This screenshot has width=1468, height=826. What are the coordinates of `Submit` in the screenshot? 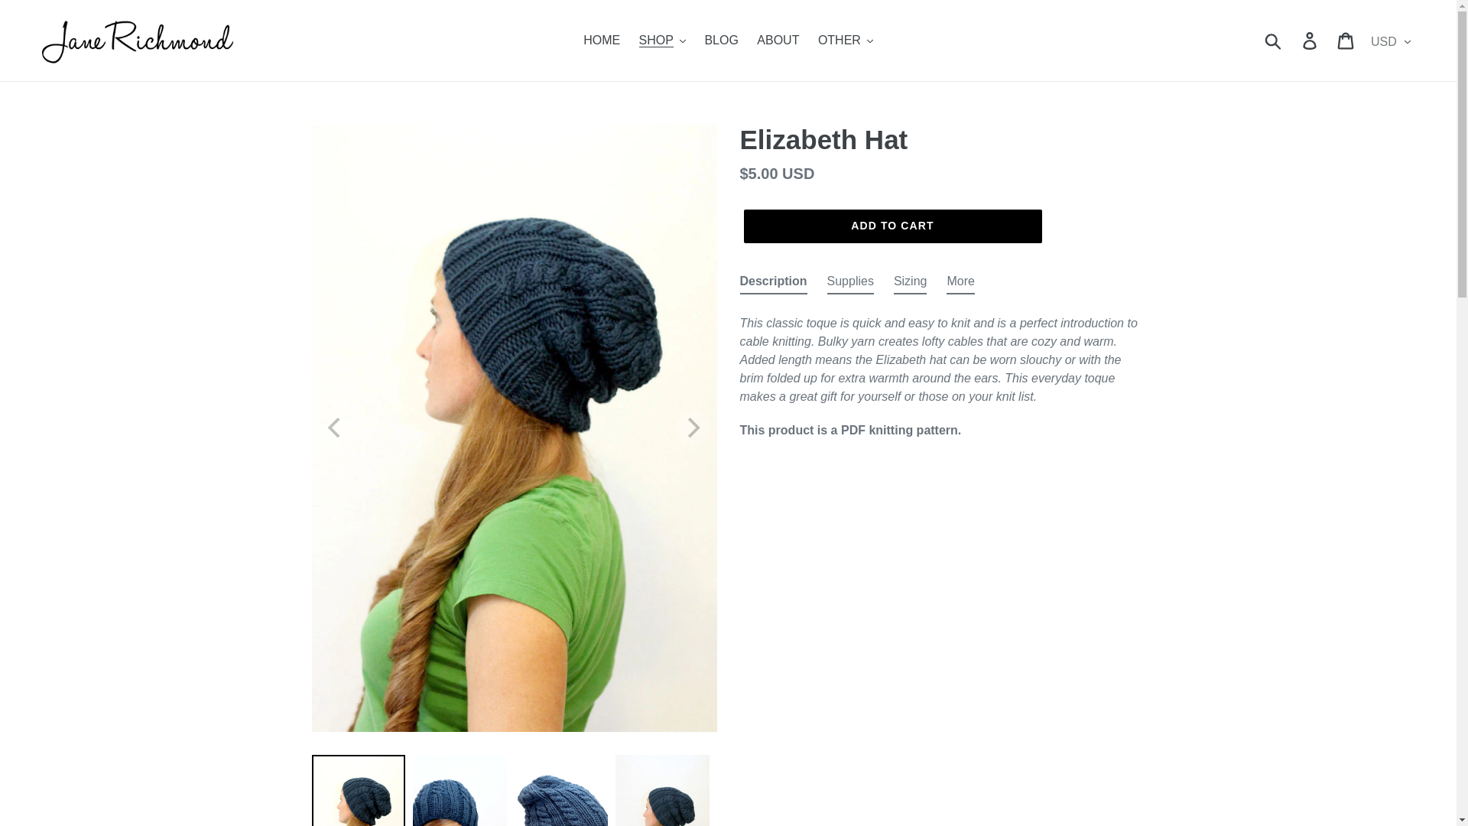 It's located at (1274, 40).